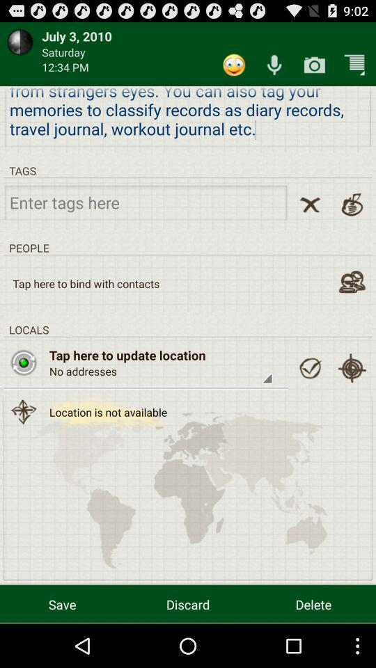 The width and height of the screenshot is (376, 668). Describe the element at coordinates (146, 202) in the screenshot. I see `enter a tag` at that location.